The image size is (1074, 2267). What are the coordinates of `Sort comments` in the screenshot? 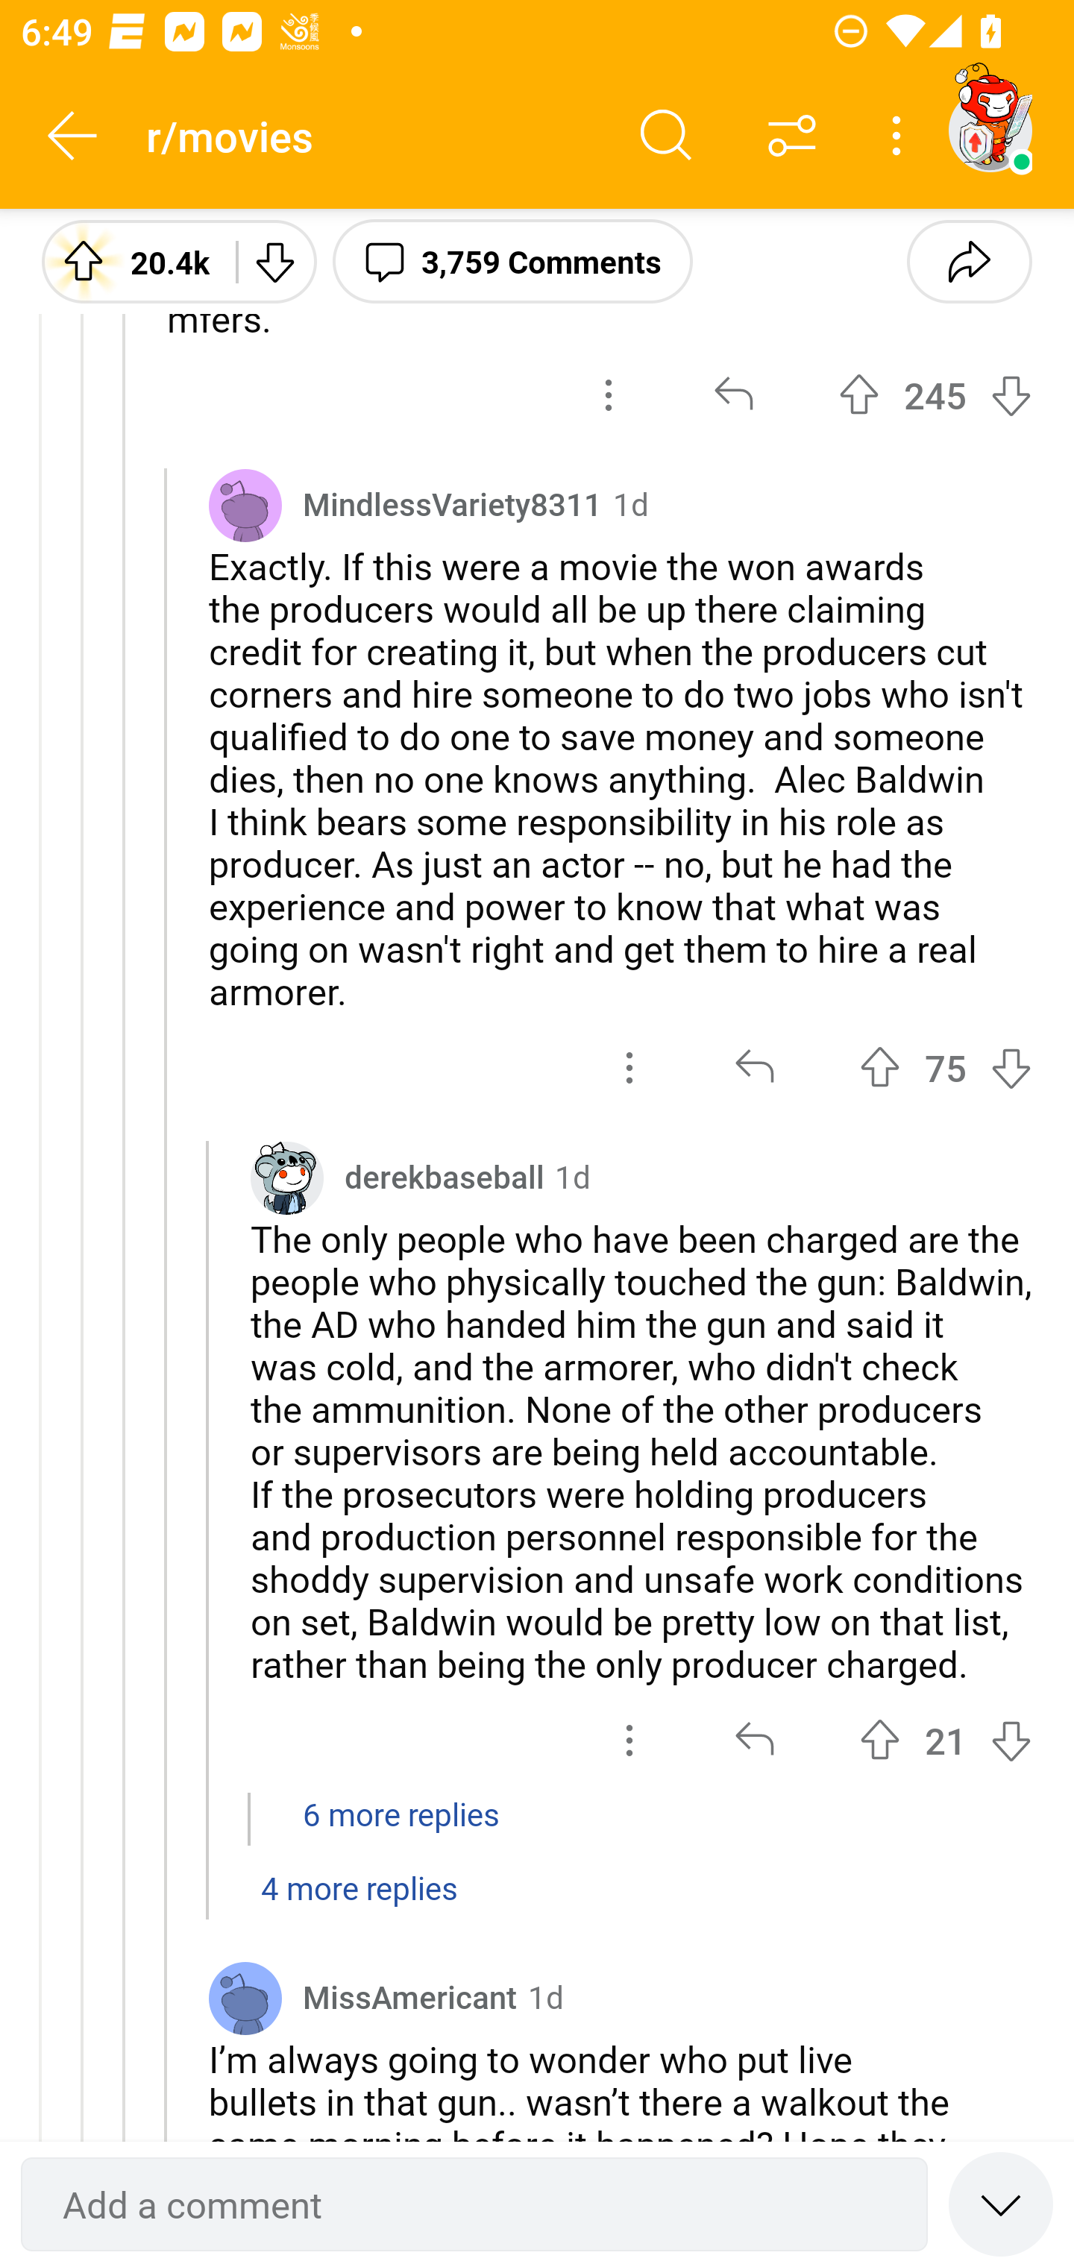 It's located at (792, 136).